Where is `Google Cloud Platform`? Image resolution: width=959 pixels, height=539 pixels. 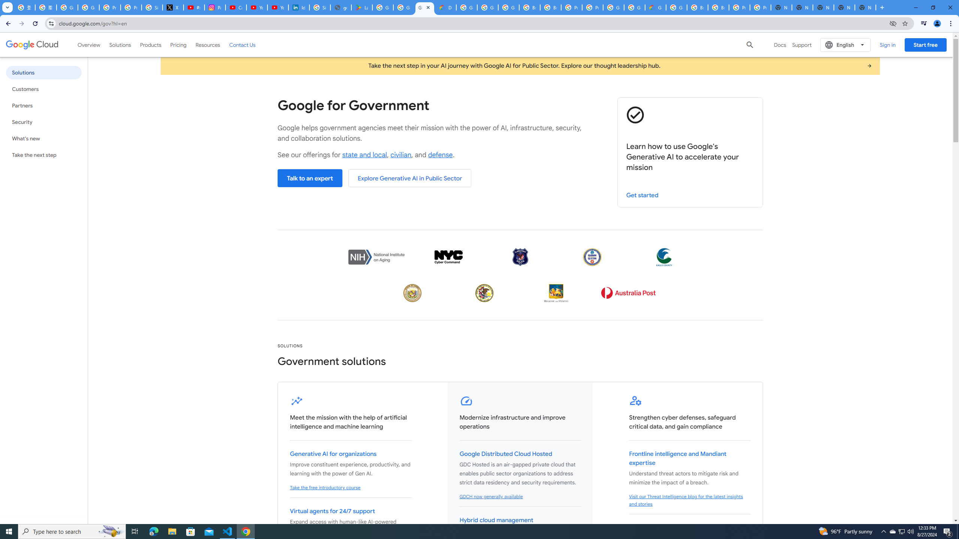
Google Cloud Platform is located at coordinates (677, 7).